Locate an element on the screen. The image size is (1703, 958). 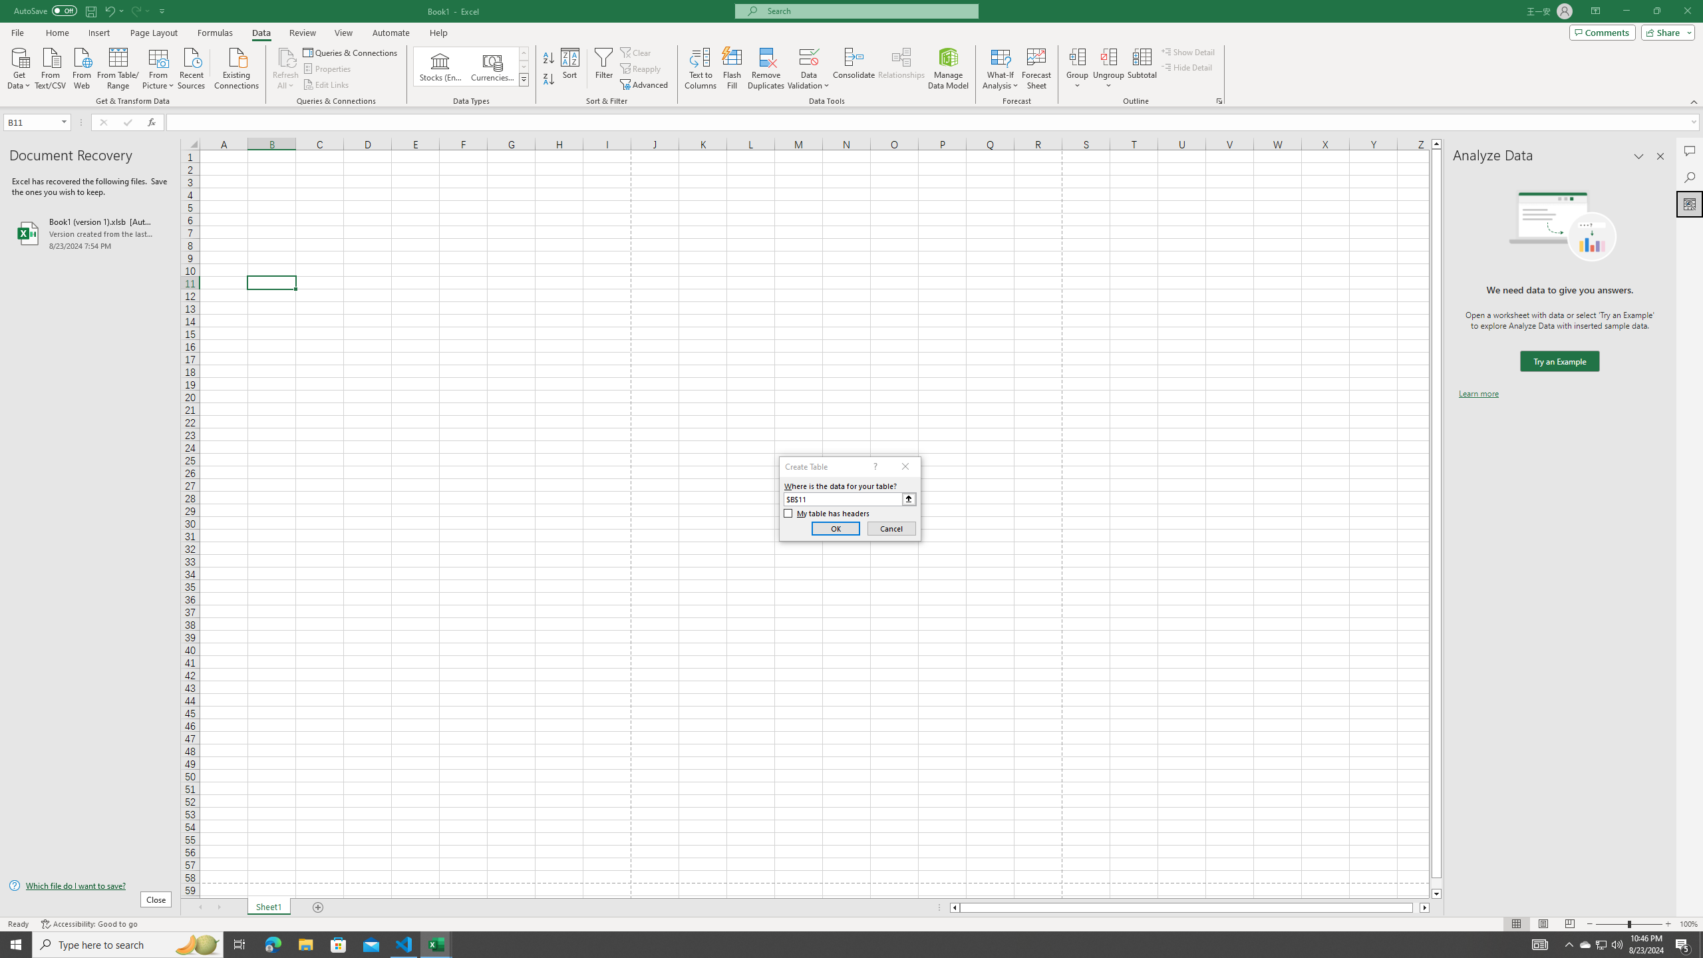
Column left is located at coordinates (954, 907).